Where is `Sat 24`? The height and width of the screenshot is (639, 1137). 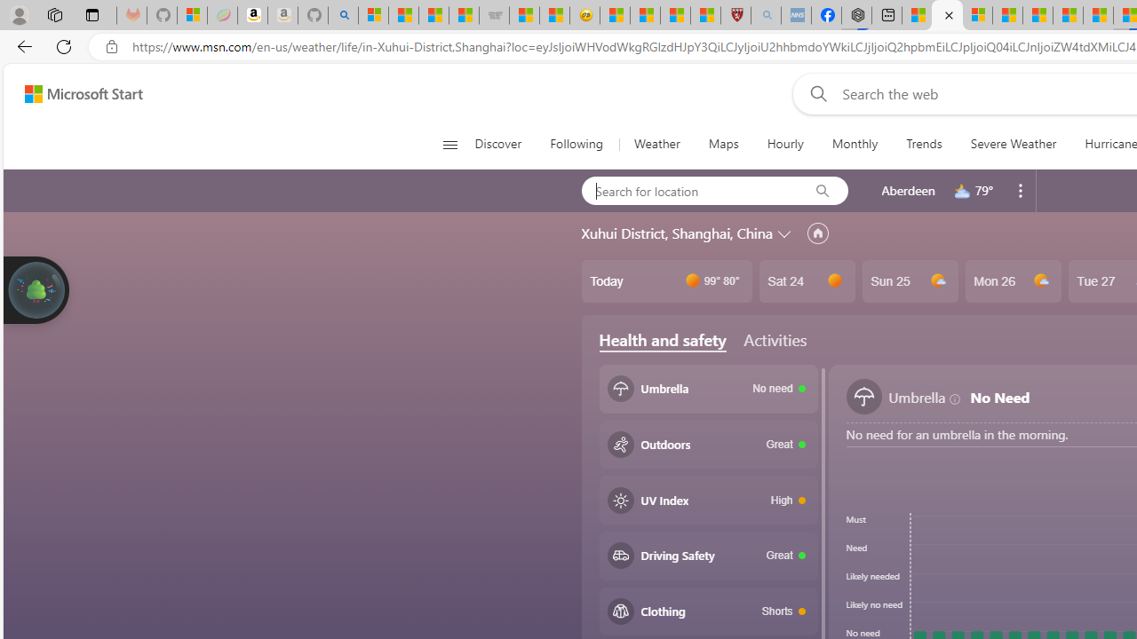
Sat 24 is located at coordinates (807, 281).